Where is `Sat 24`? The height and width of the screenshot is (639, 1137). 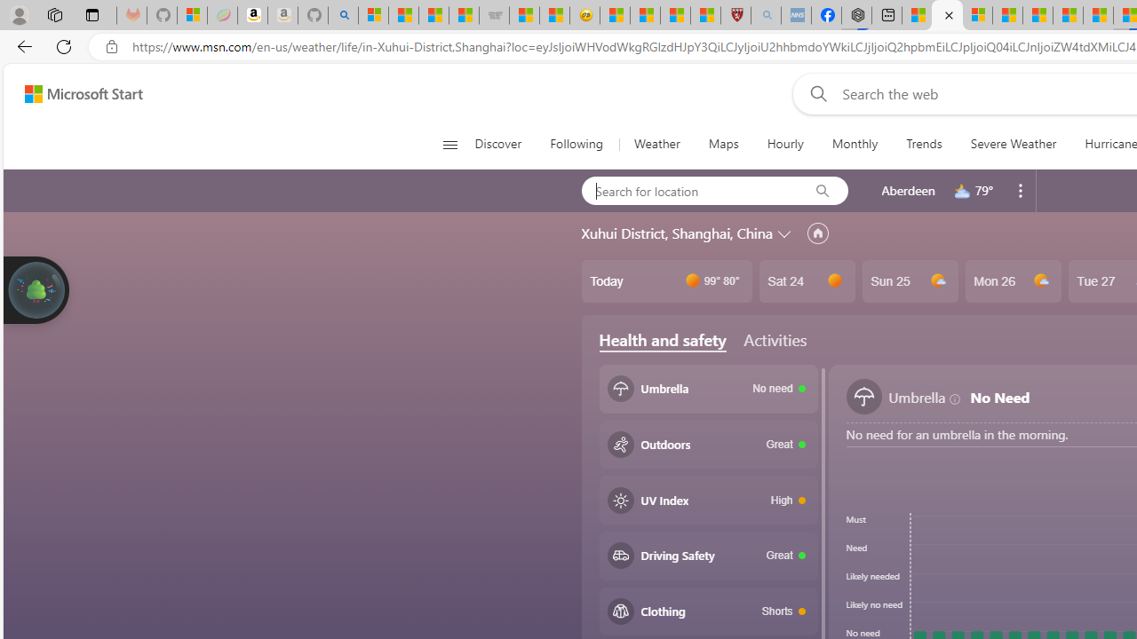
Sat 24 is located at coordinates (807, 281).